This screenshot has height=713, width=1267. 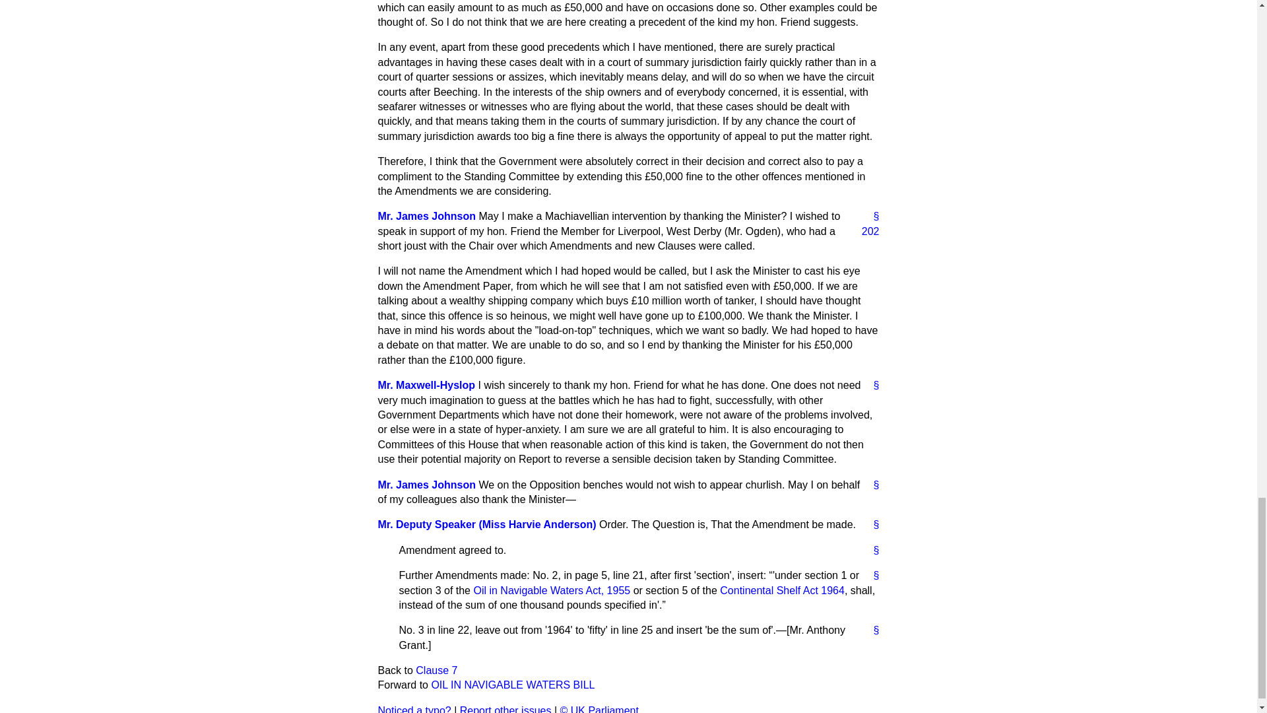 What do you see at coordinates (426, 485) in the screenshot?
I see `Mr. James Johnson` at bounding box center [426, 485].